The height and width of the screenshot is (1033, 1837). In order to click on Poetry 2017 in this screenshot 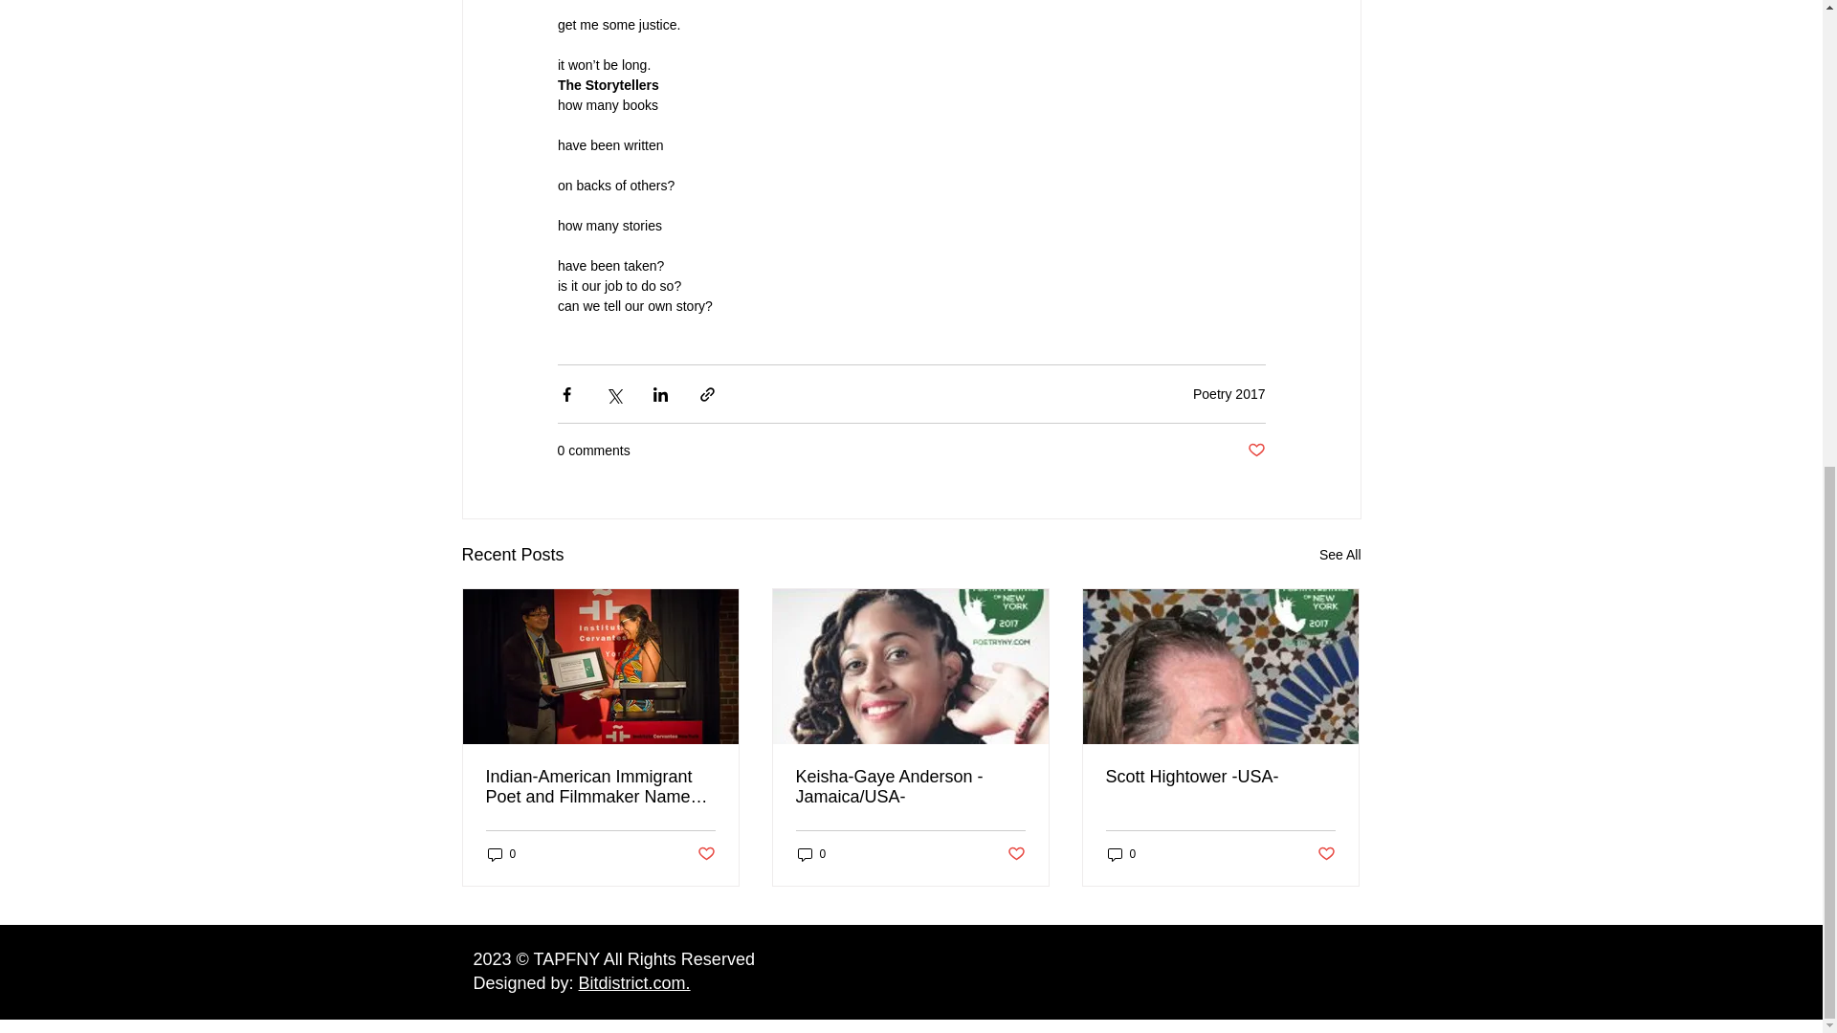, I will do `click(1228, 394)`.